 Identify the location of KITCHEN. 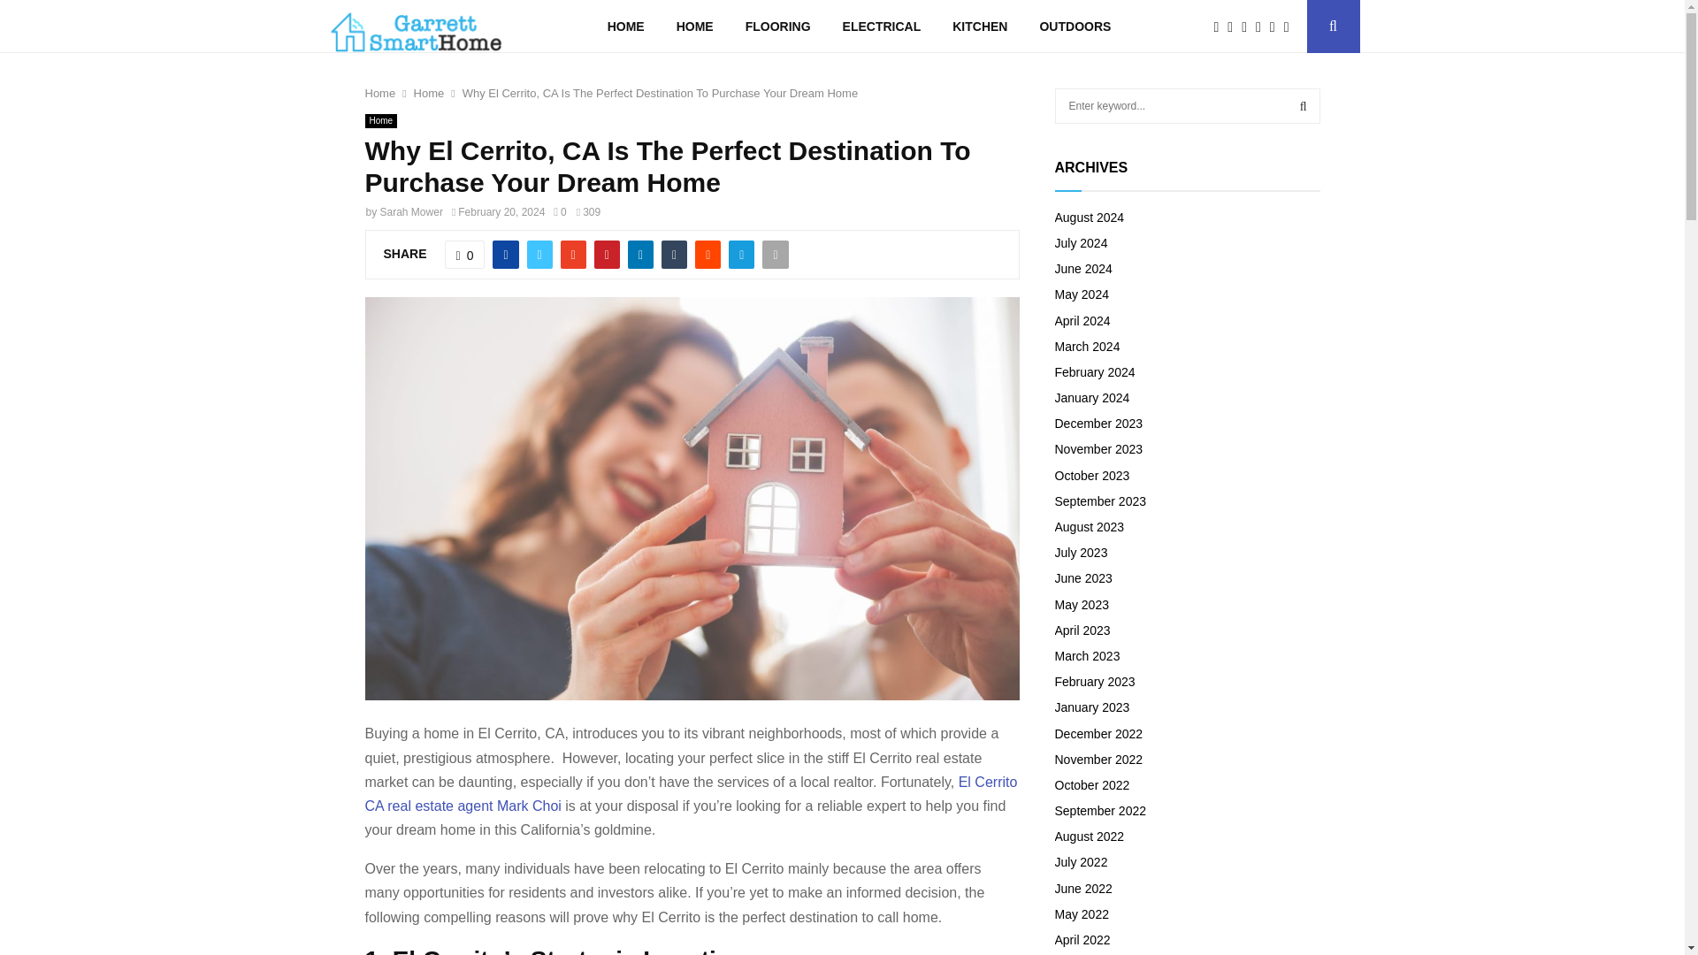
(980, 27).